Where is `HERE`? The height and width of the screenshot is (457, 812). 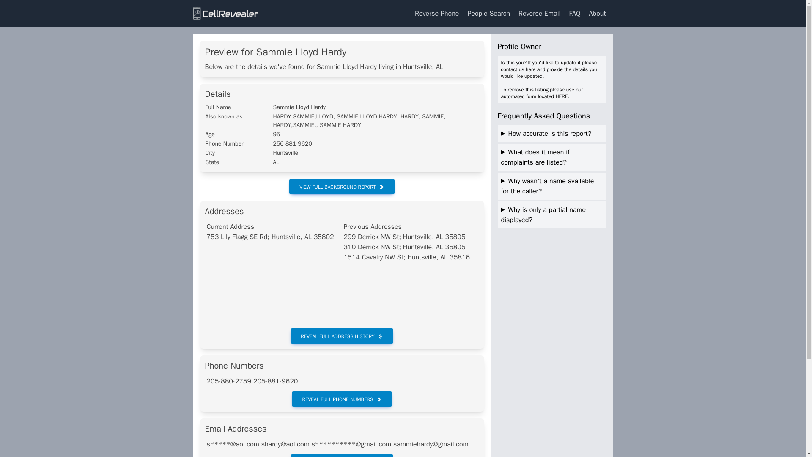
HERE is located at coordinates (562, 96).